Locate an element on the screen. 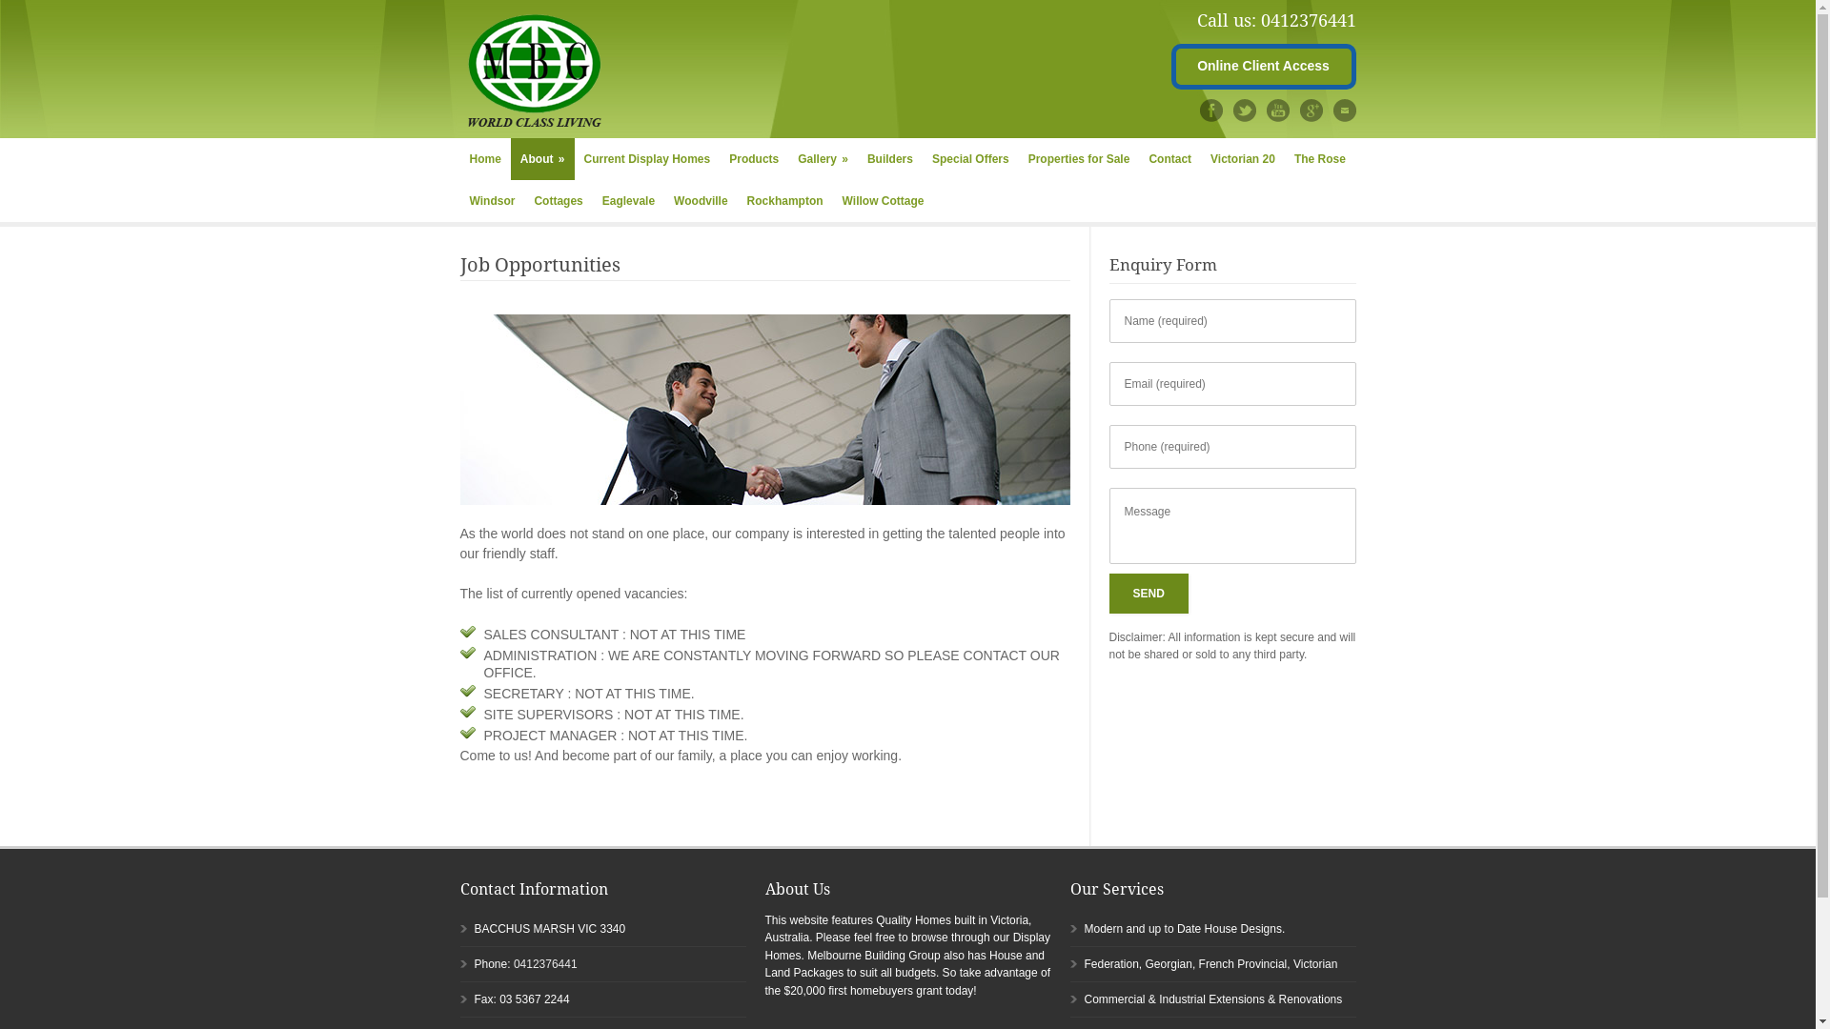 The height and width of the screenshot is (1029, 1830). Builders is located at coordinates (890, 159).